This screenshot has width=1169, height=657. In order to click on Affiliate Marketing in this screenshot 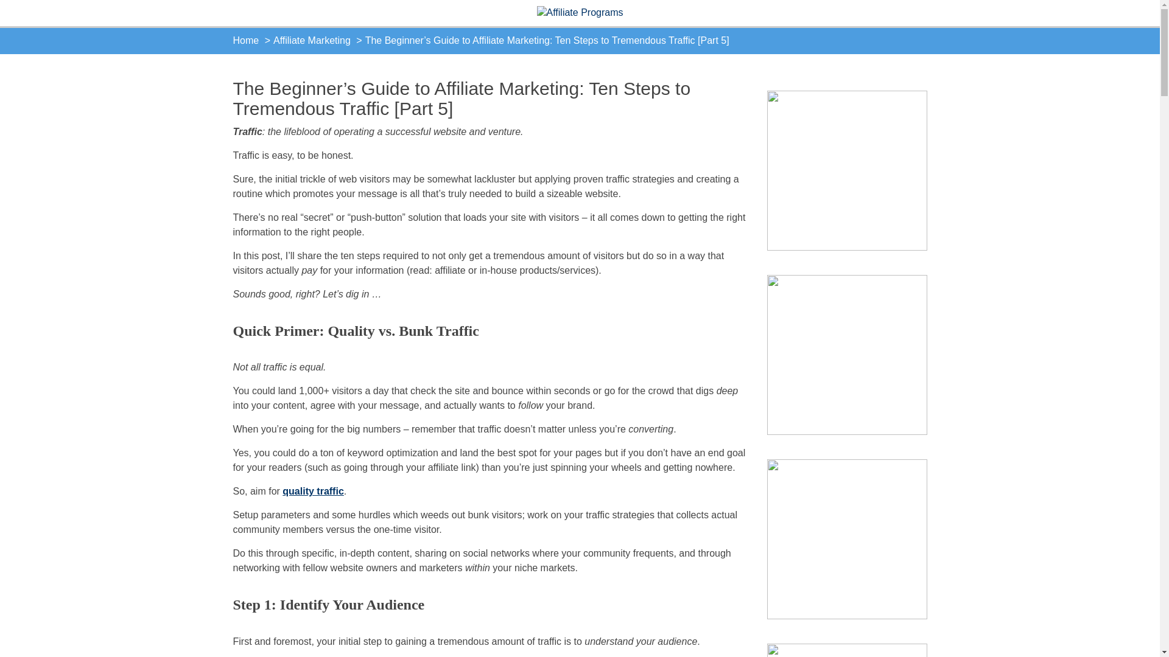, I will do `click(312, 40)`.